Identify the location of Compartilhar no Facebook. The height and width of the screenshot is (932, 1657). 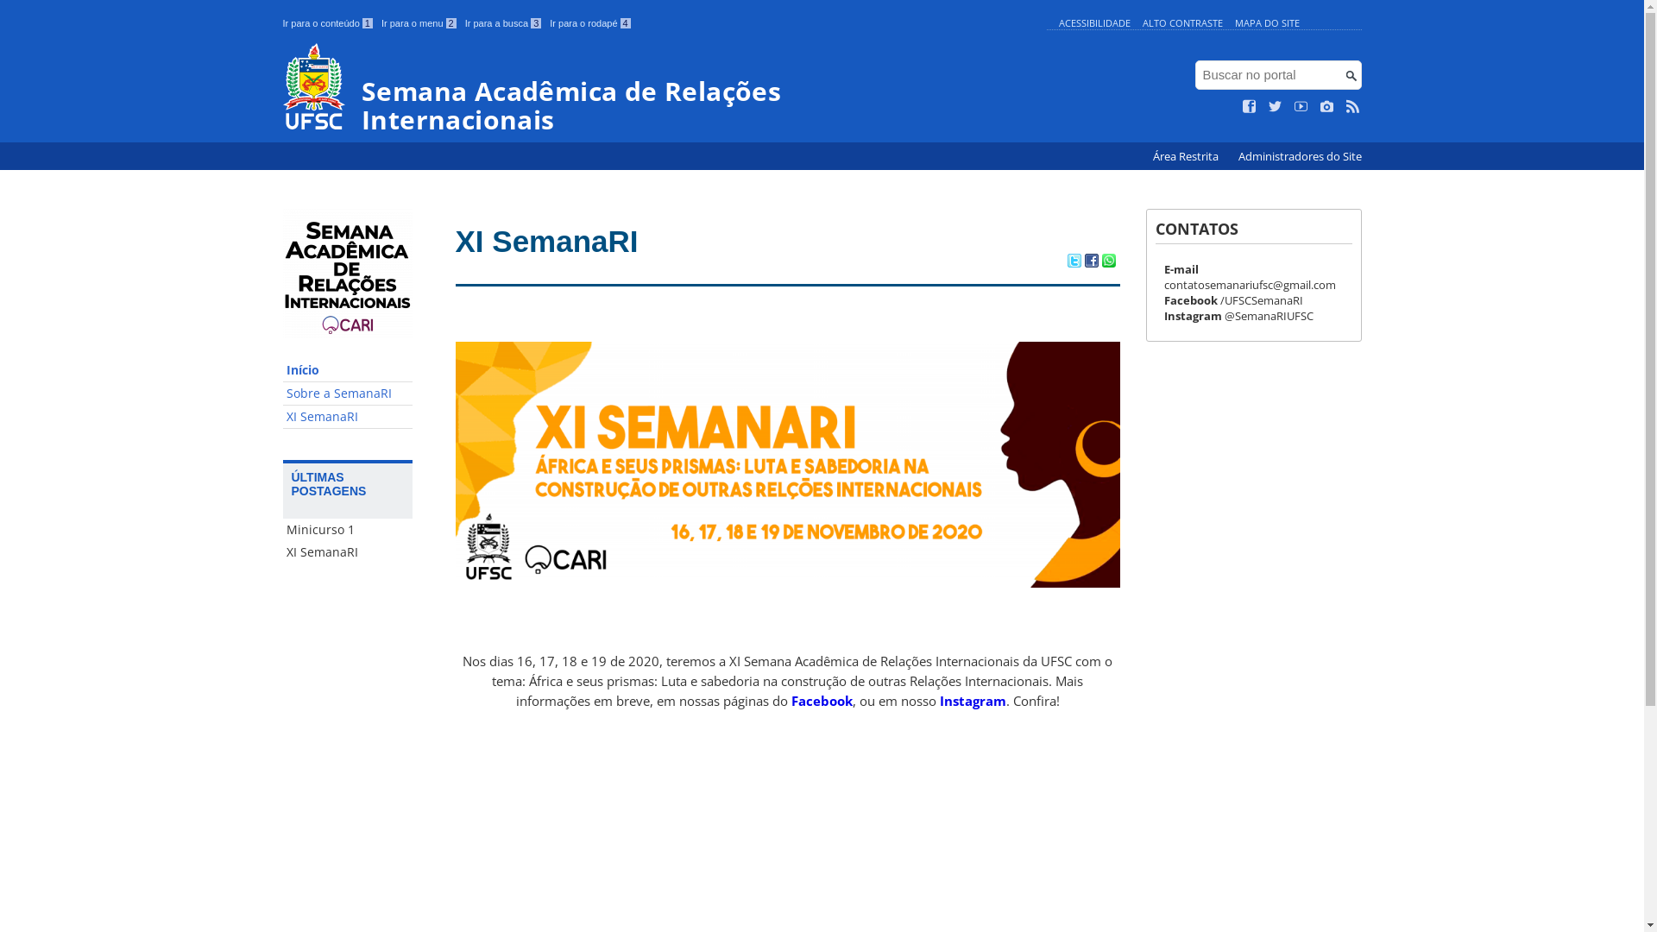
(1091, 262).